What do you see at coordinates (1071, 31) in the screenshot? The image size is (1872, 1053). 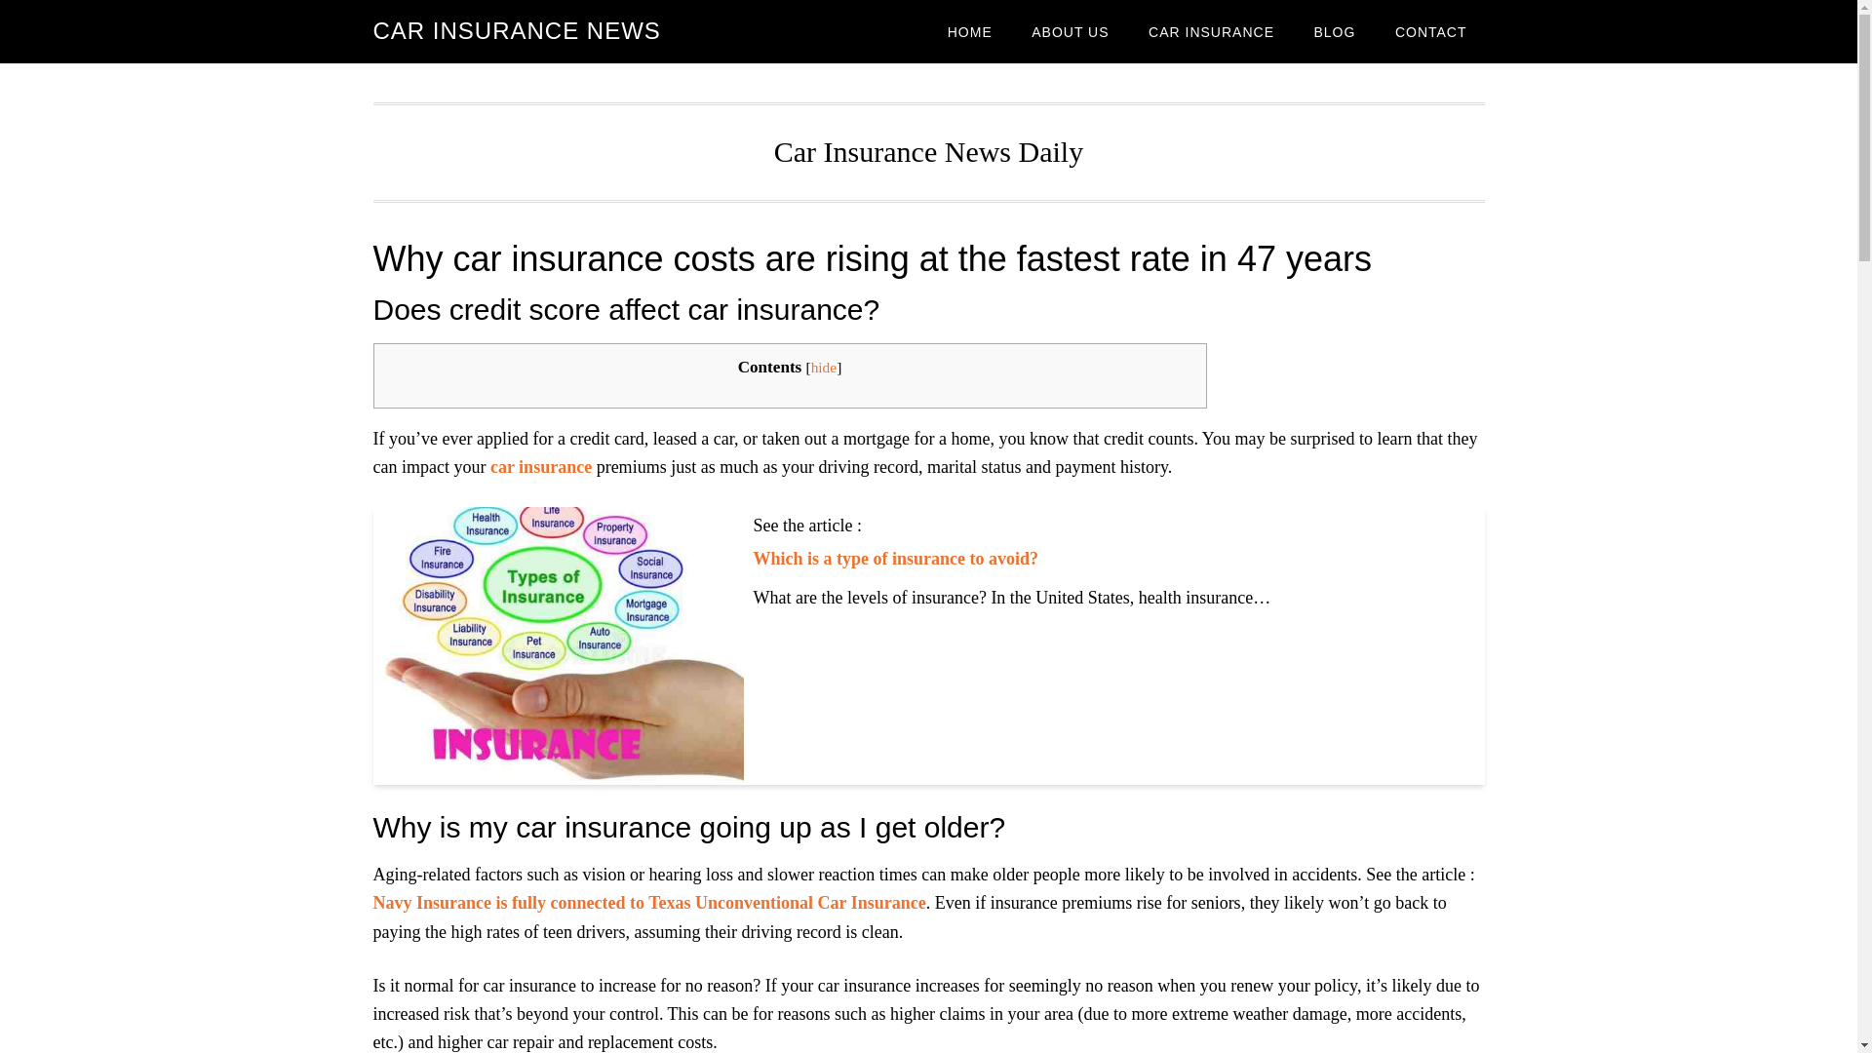 I see `ABOUT US` at bounding box center [1071, 31].